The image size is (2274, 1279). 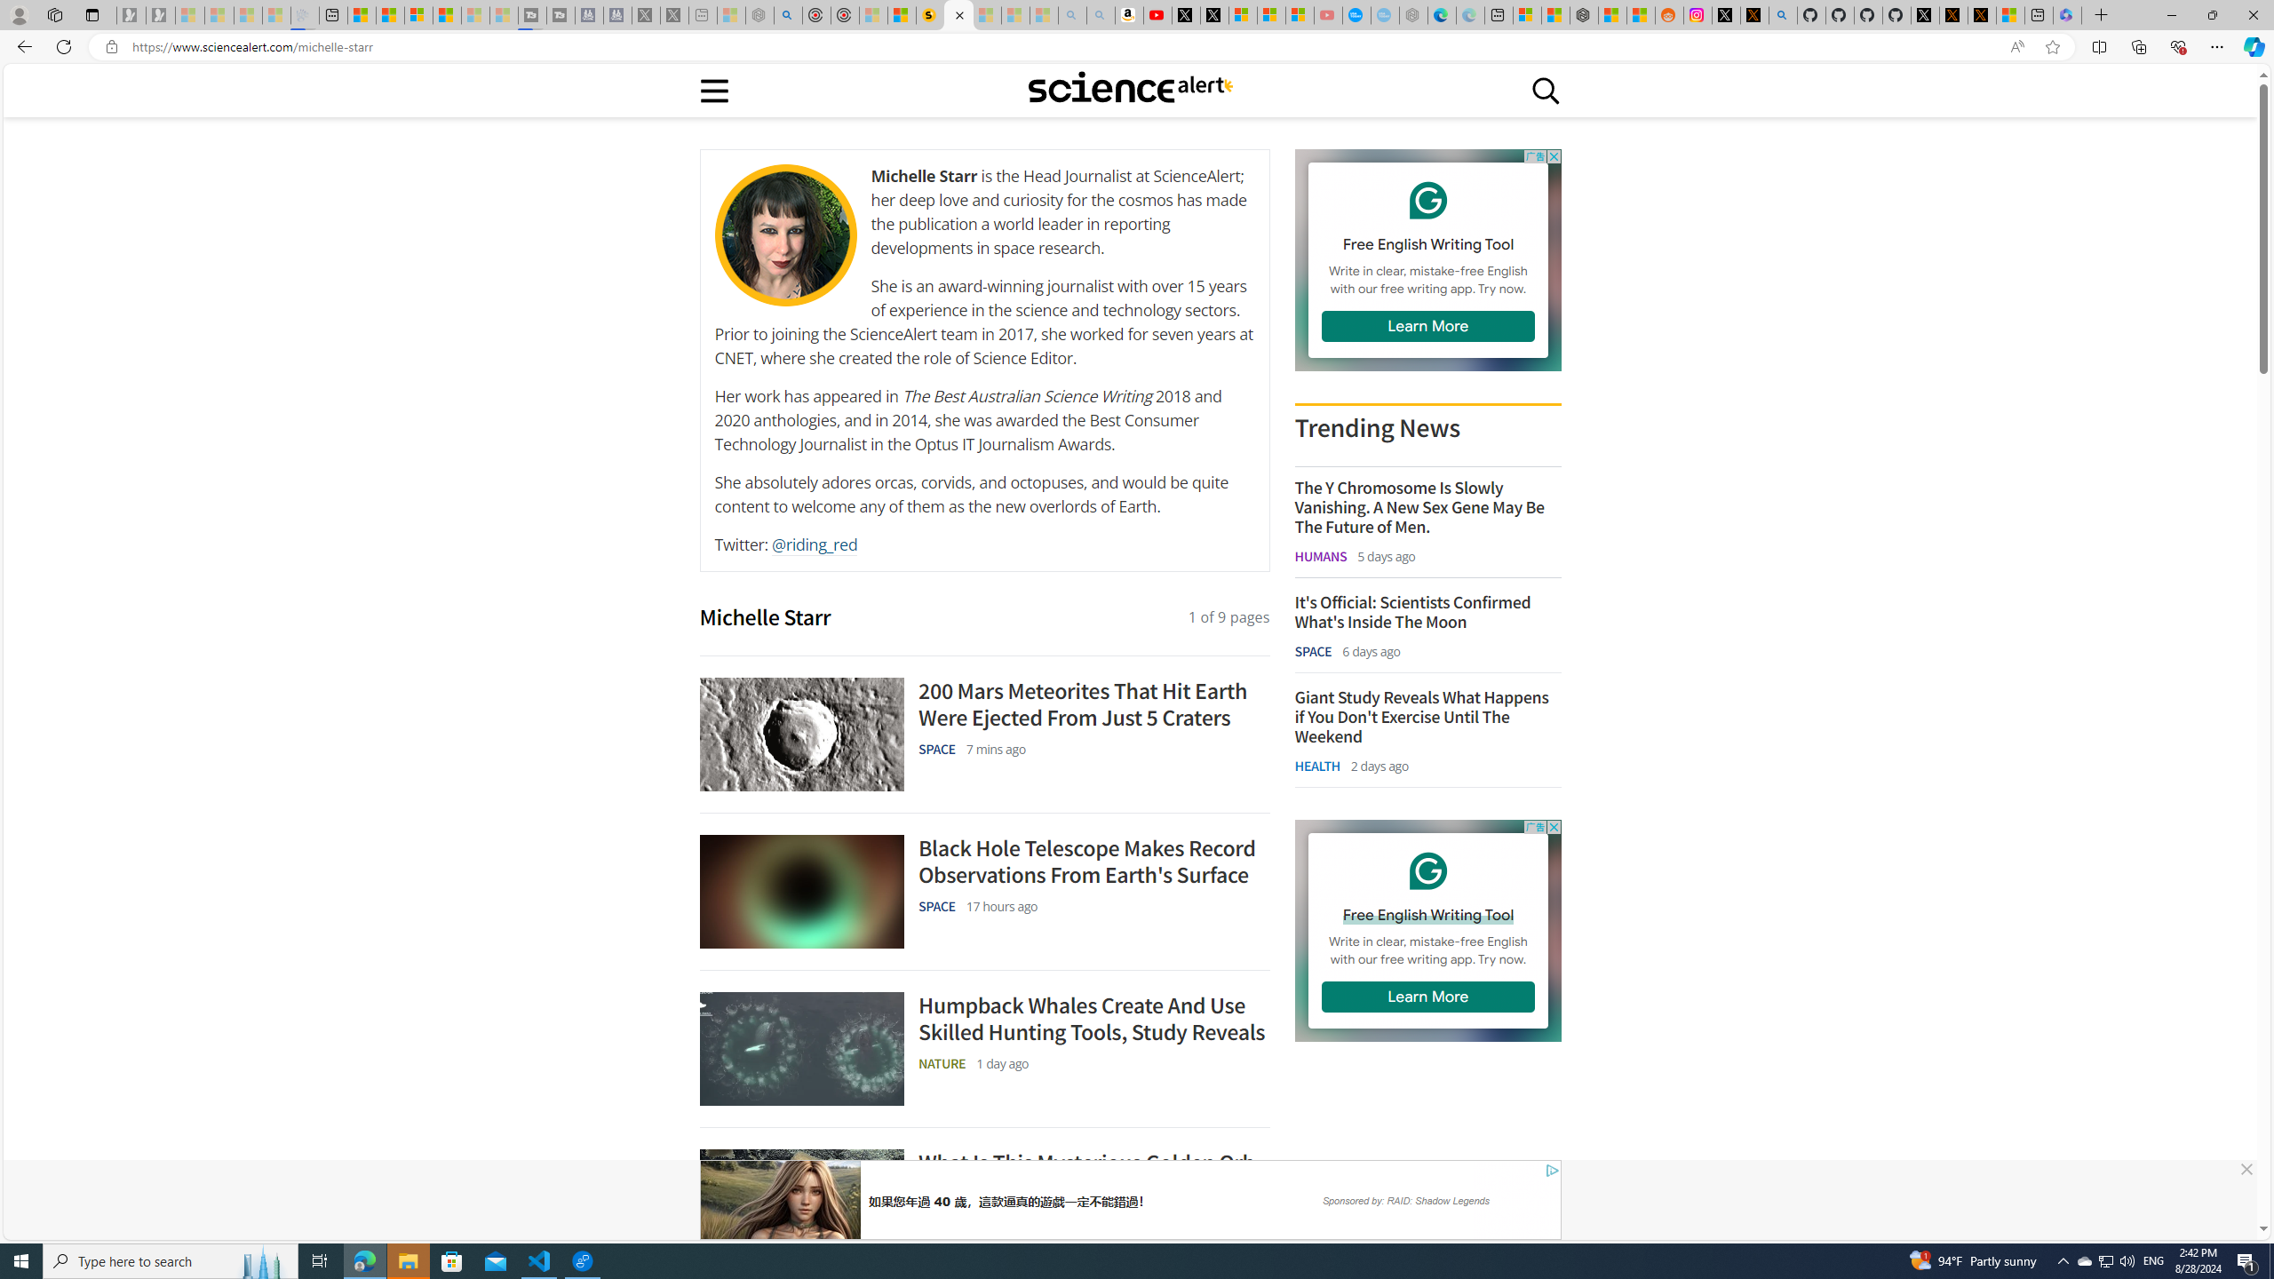 I want to click on Login | Microsoft 365, so click(x=2068, y=15).